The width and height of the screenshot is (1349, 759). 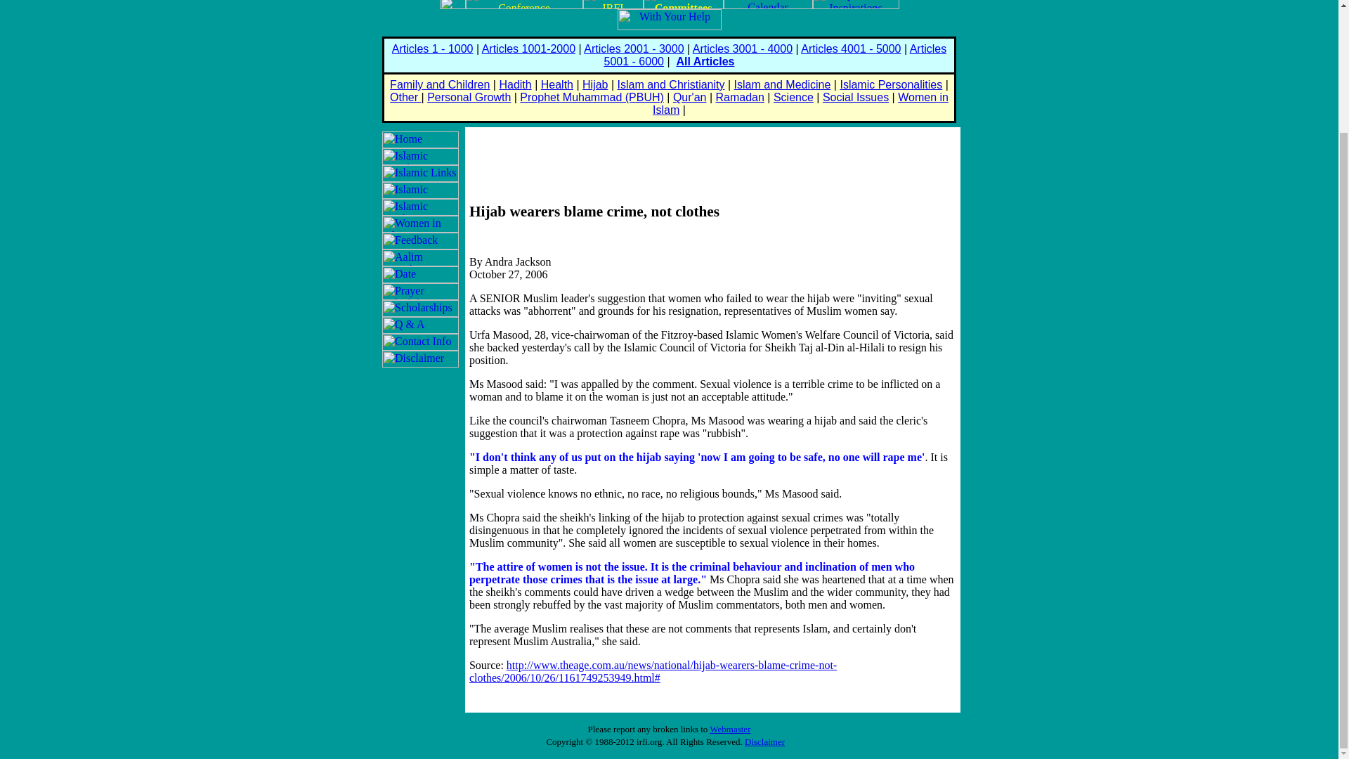 What do you see at coordinates (515, 84) in the screenshot?
I see `Hadith` at bounding box center [515, 84].